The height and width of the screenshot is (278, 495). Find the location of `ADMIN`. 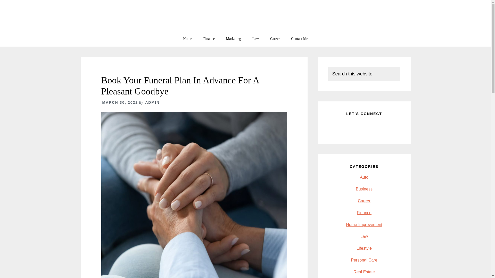

ADMIN is located at coordinates (152, 102).